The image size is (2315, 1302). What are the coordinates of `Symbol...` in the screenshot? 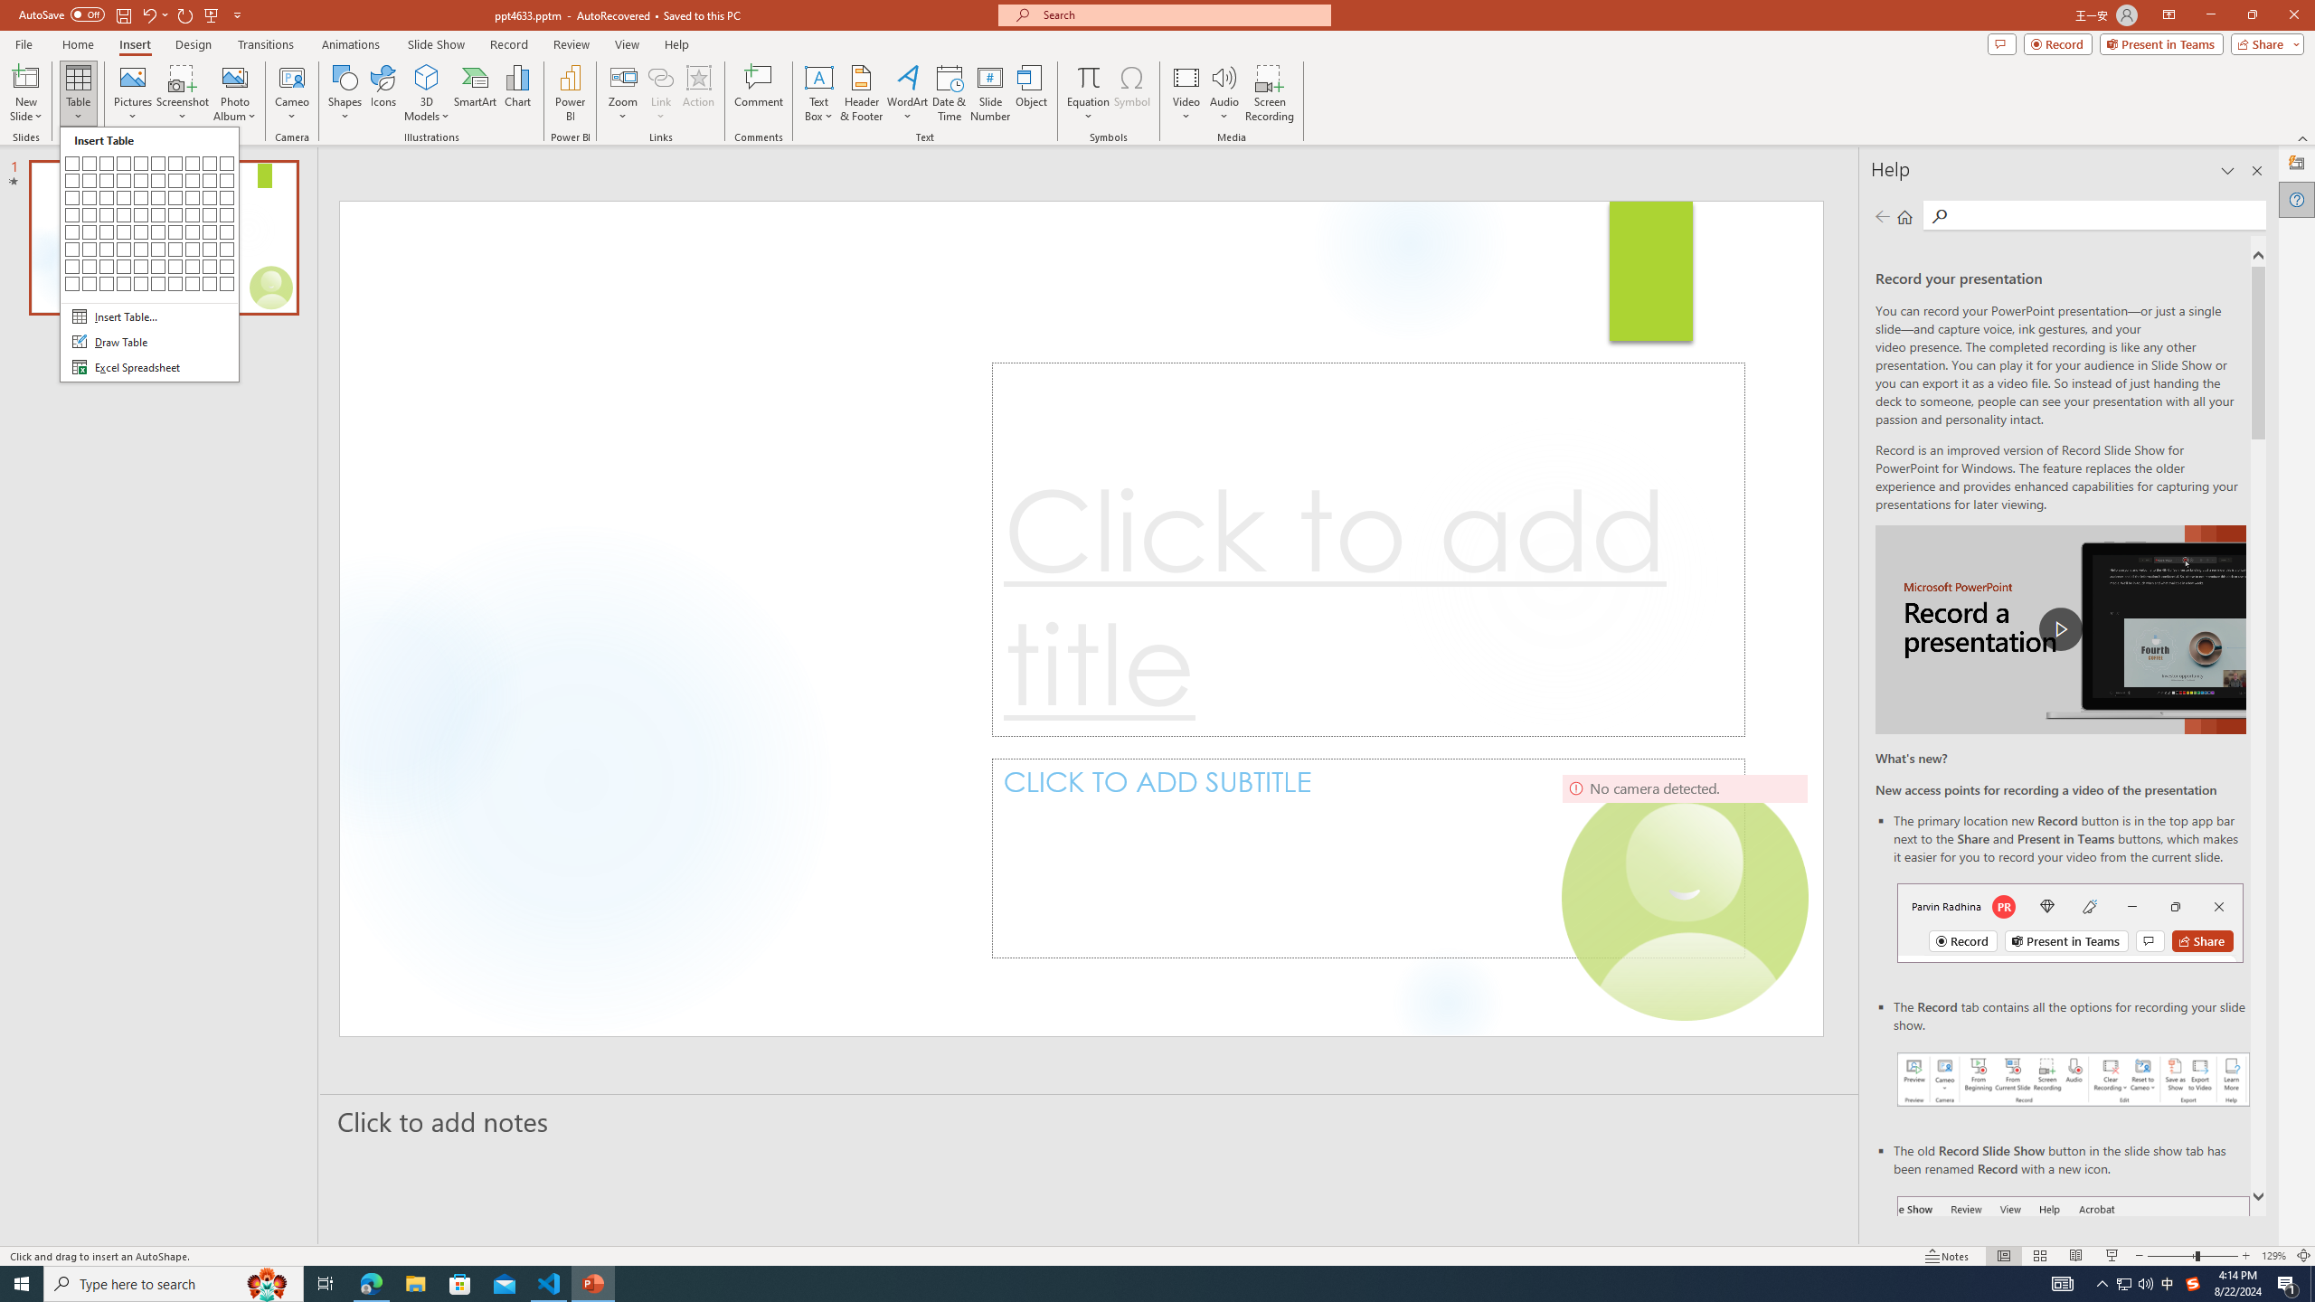 It's located at (1131, 93).